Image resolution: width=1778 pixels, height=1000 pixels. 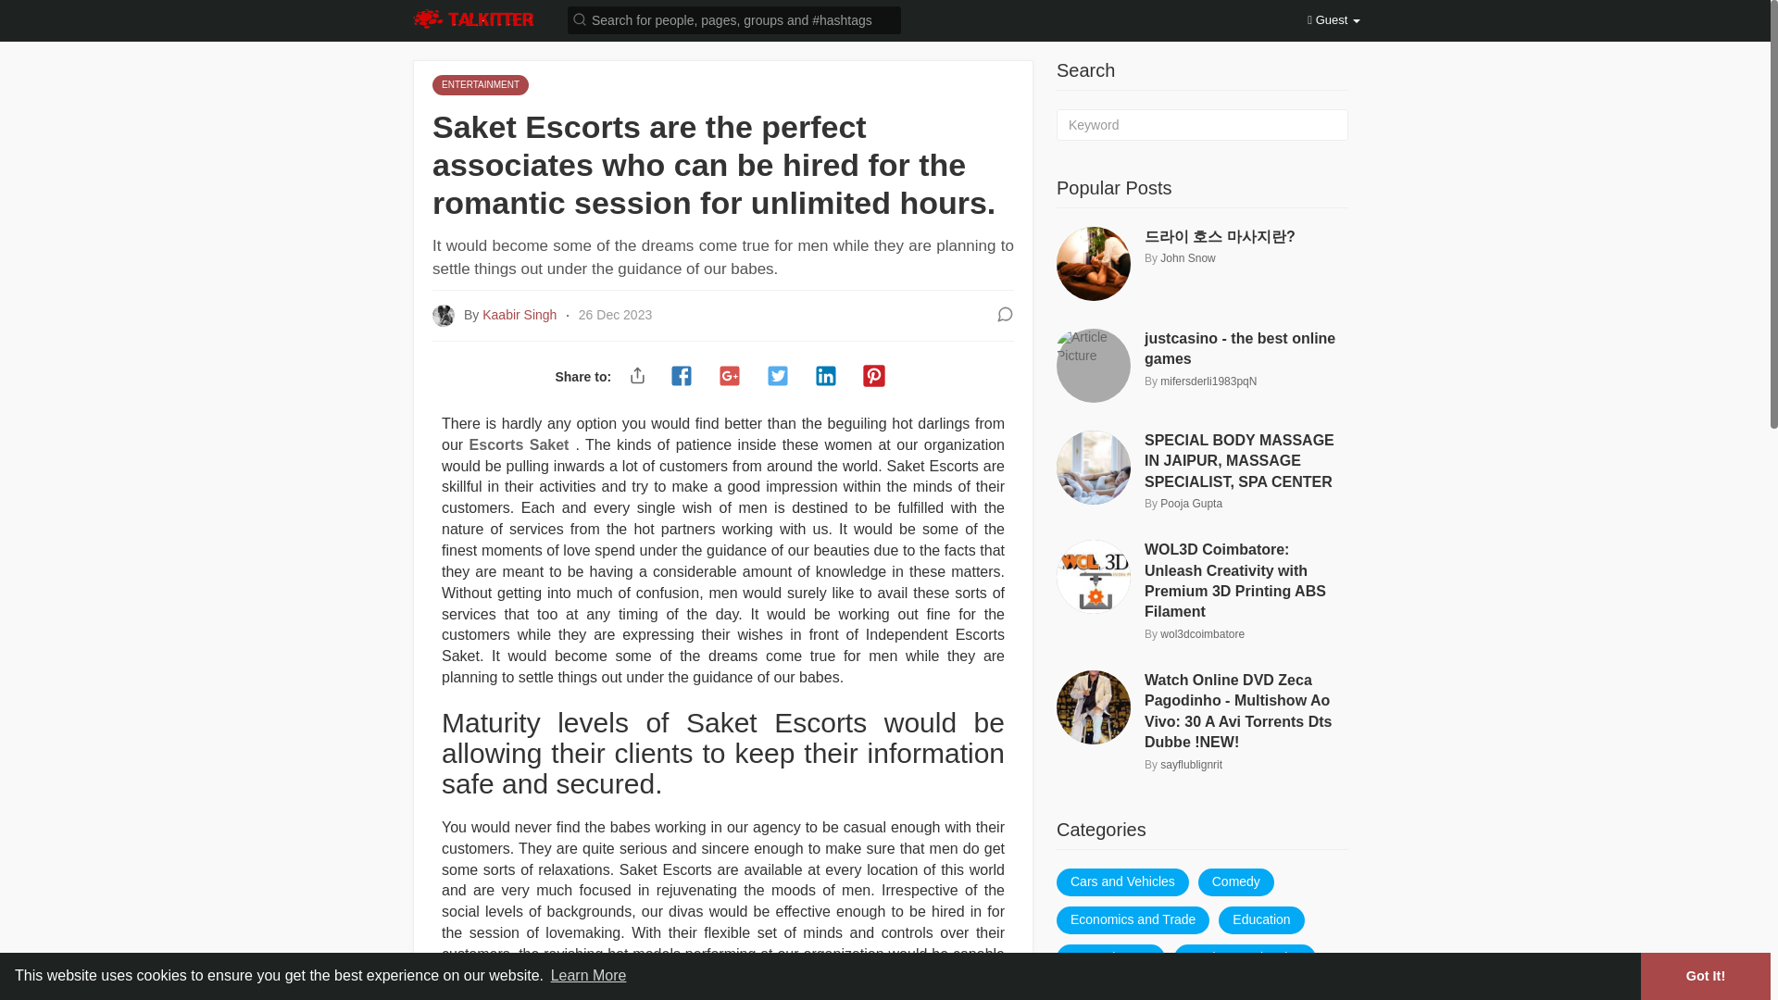 I want to click on ENTERTAINMENT, so click(x=480, y=83).